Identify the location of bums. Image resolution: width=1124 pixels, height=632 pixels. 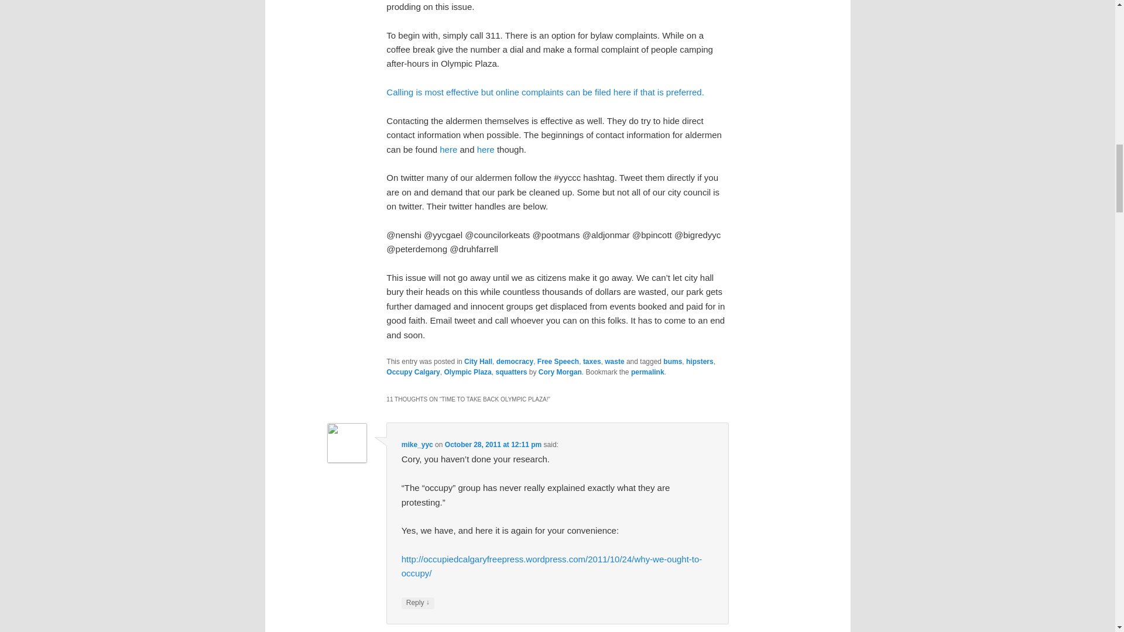
(672, 362).